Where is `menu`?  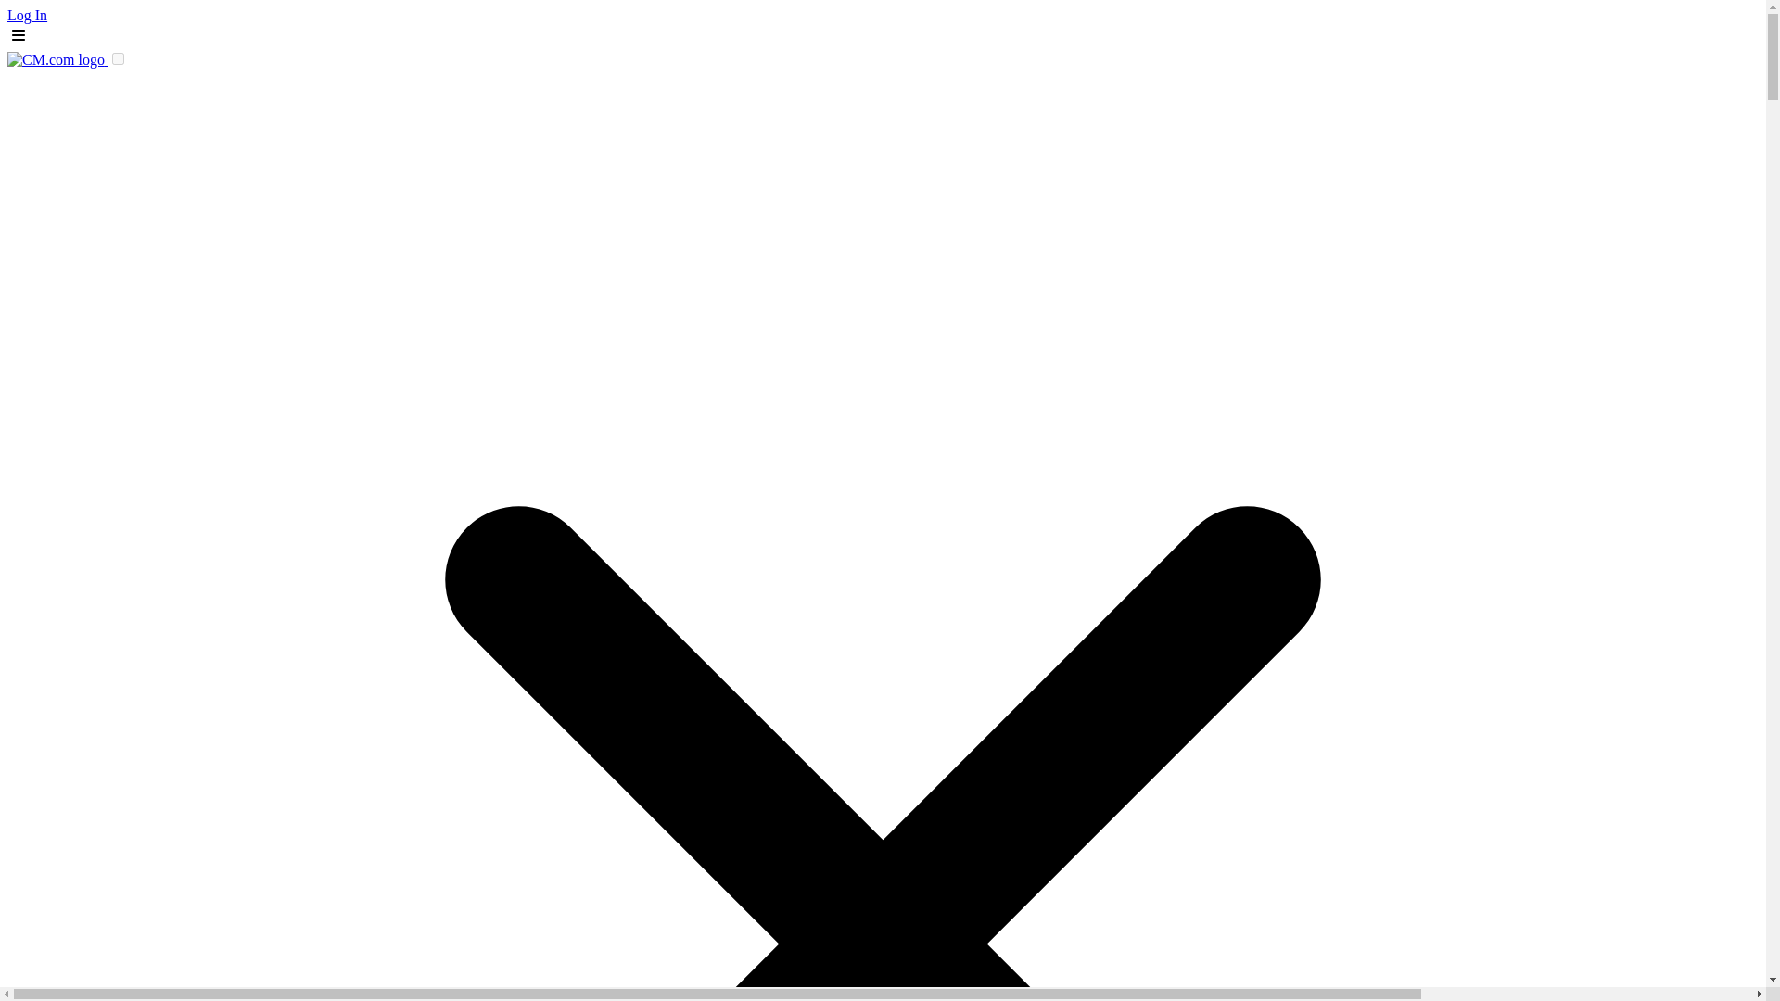
menu is located at coordinates (19, 34).